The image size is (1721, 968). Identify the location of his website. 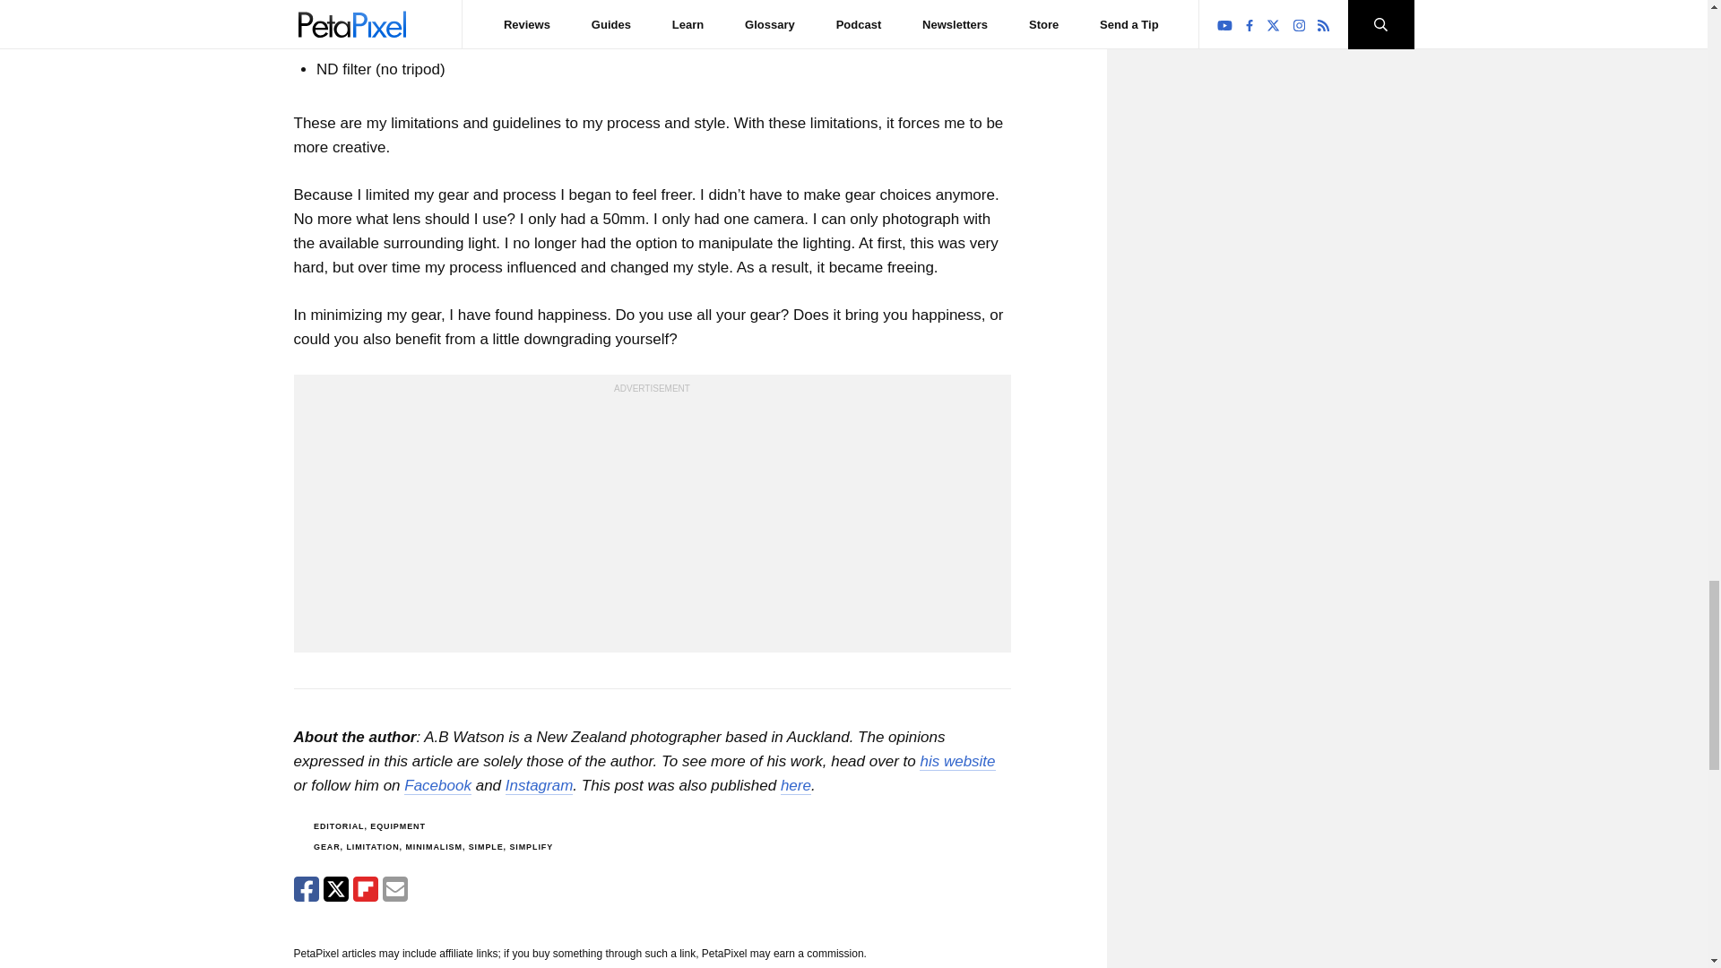
(956, 762).